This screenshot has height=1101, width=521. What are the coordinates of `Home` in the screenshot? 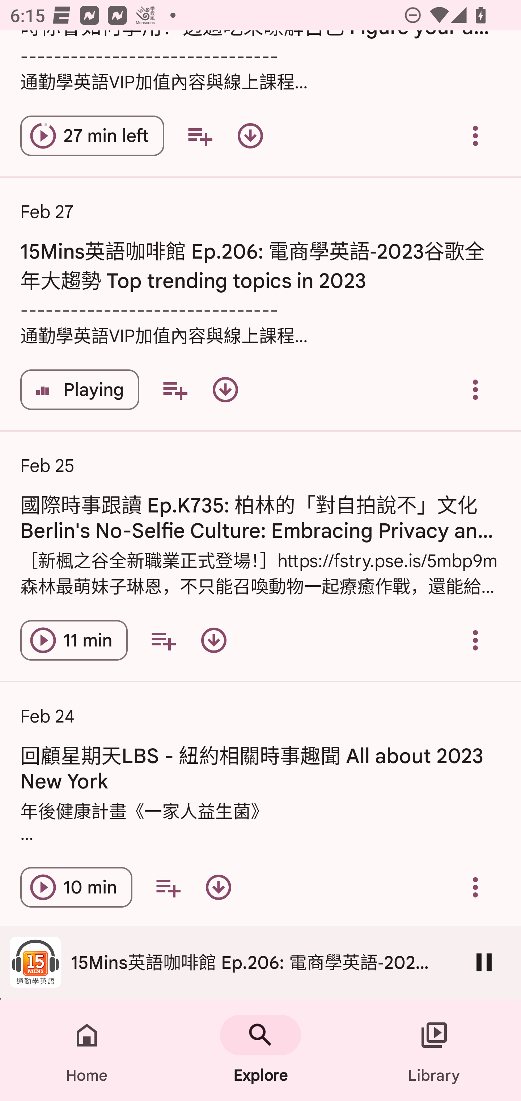 It's located at (87, 1050).